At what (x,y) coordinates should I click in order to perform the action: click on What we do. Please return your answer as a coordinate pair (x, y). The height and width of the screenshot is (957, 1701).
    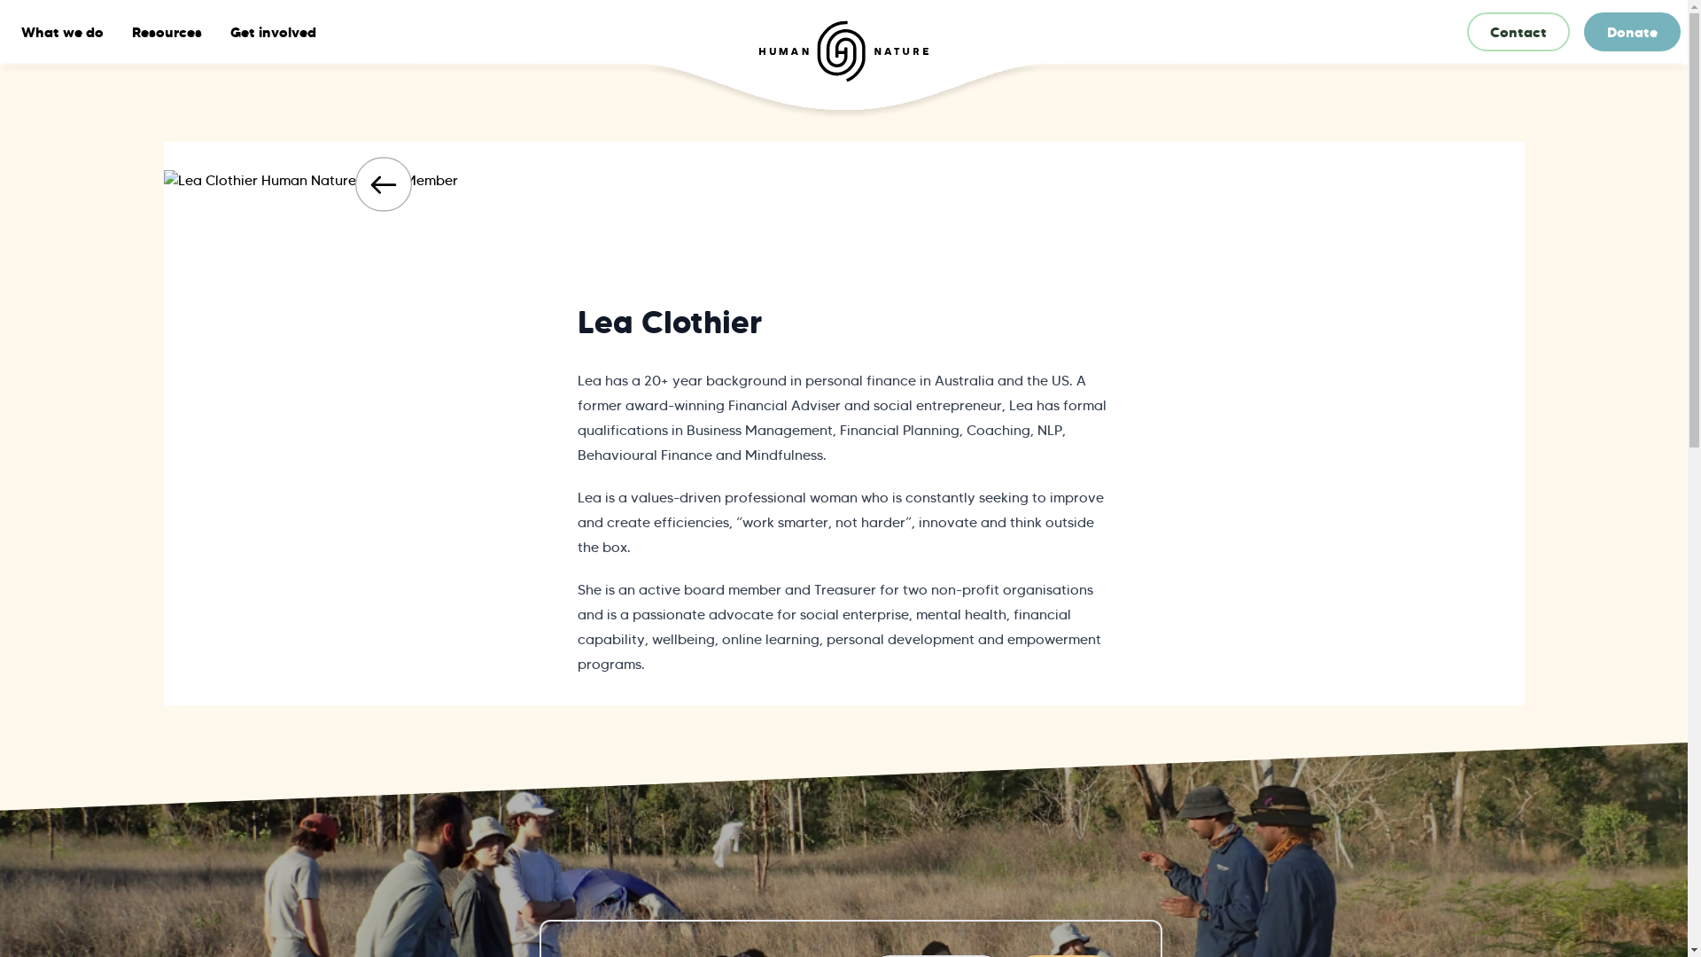
    Looking at the image, I should click on (62, 32).